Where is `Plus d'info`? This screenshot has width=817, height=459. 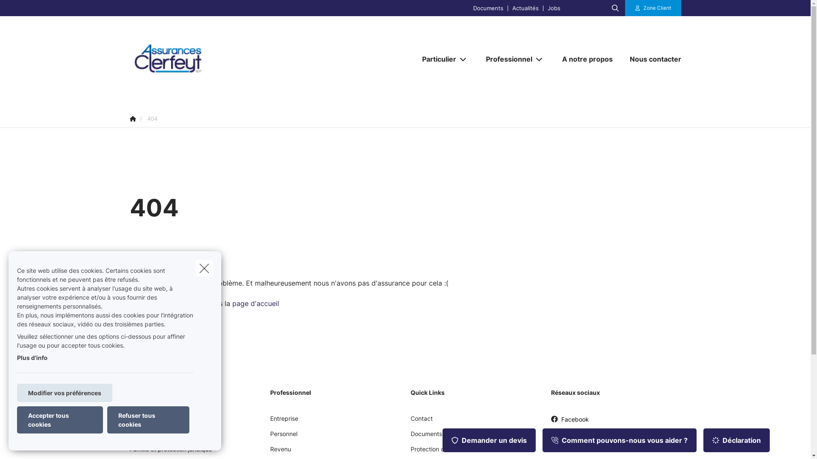 Plus d'info is located at coordinates (32, 358).